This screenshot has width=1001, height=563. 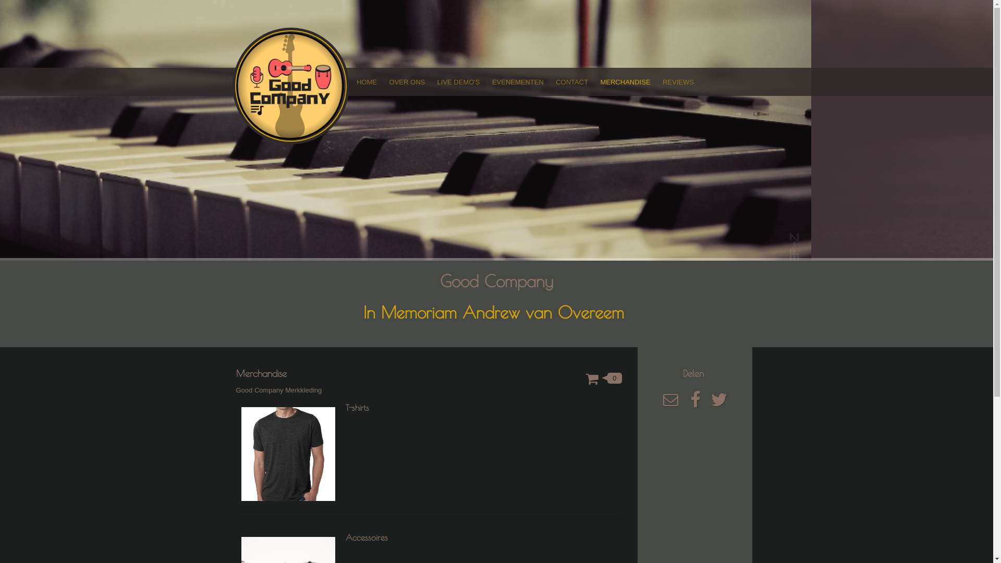 What do you see at coordinates (518, 82) in the screenshot?
I see `EVENEMENTEN` at bounding box center [518, 82].